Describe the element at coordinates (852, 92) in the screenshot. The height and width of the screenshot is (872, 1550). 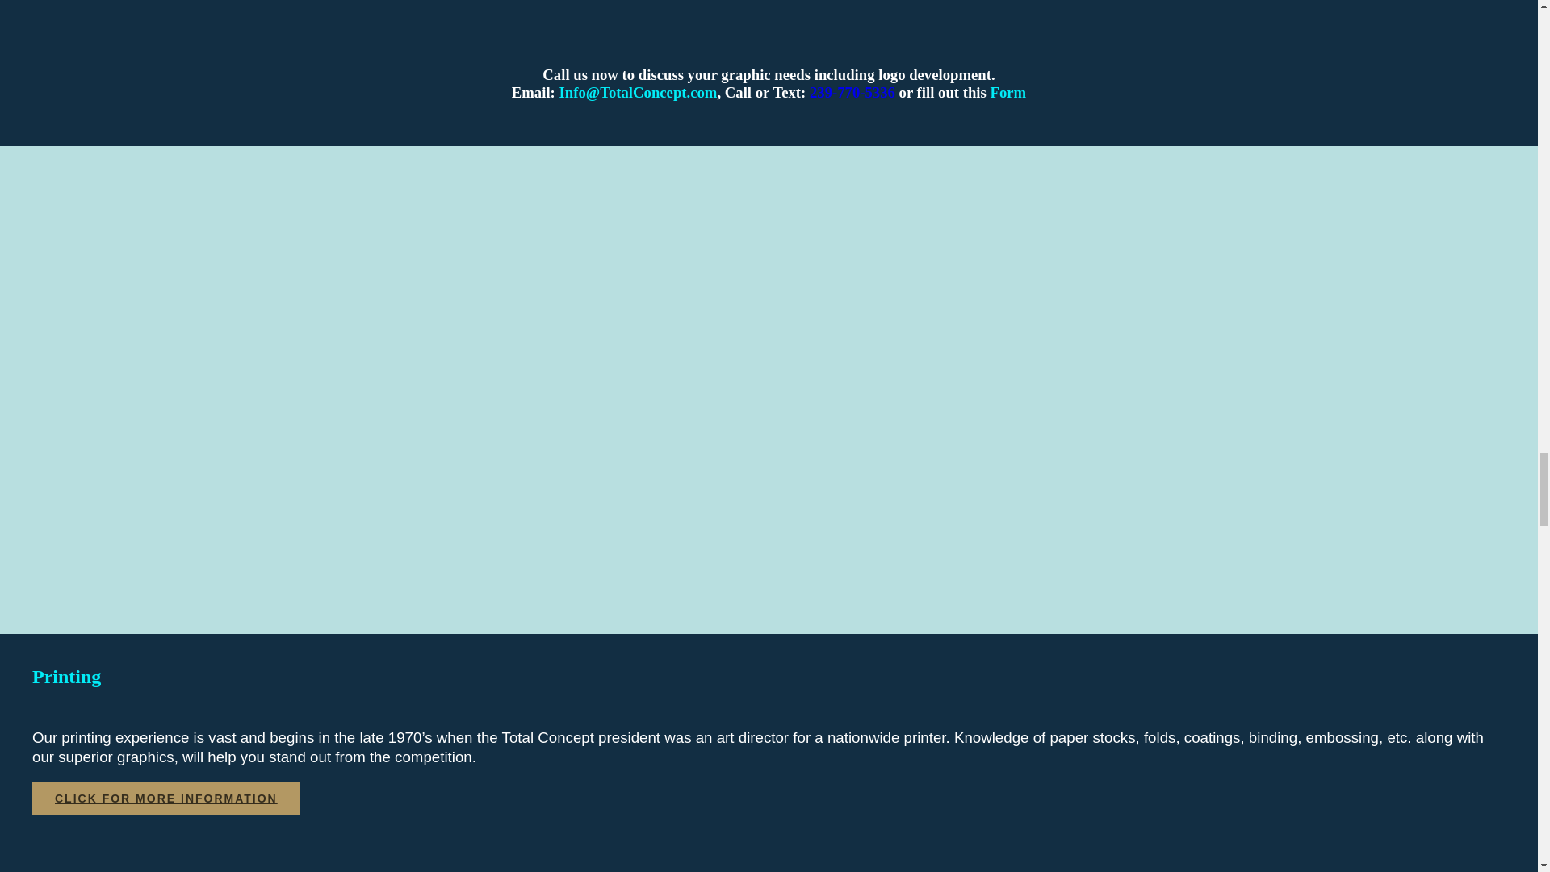
I see `239-770-5336` at that location.